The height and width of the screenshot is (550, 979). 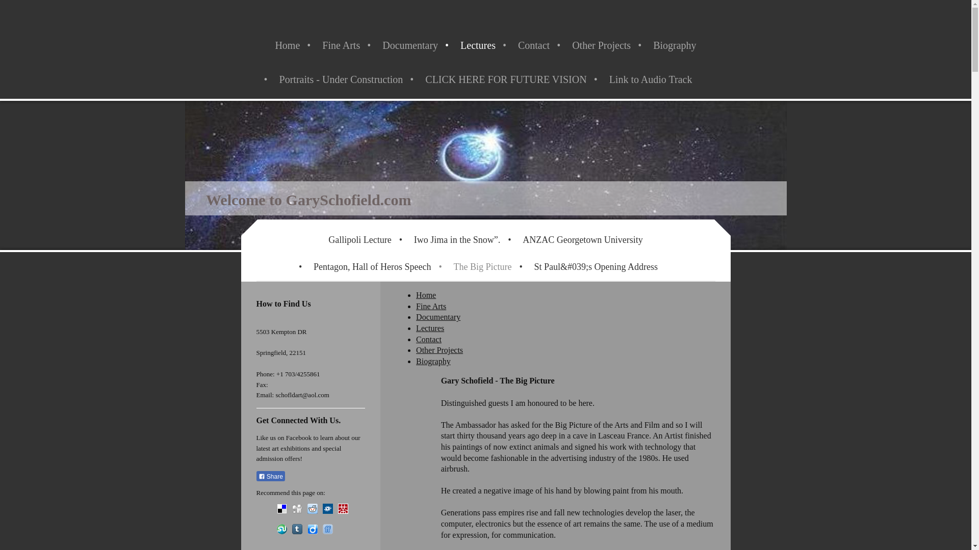 I want to click on Tumblr, so click(x=297, y=529).